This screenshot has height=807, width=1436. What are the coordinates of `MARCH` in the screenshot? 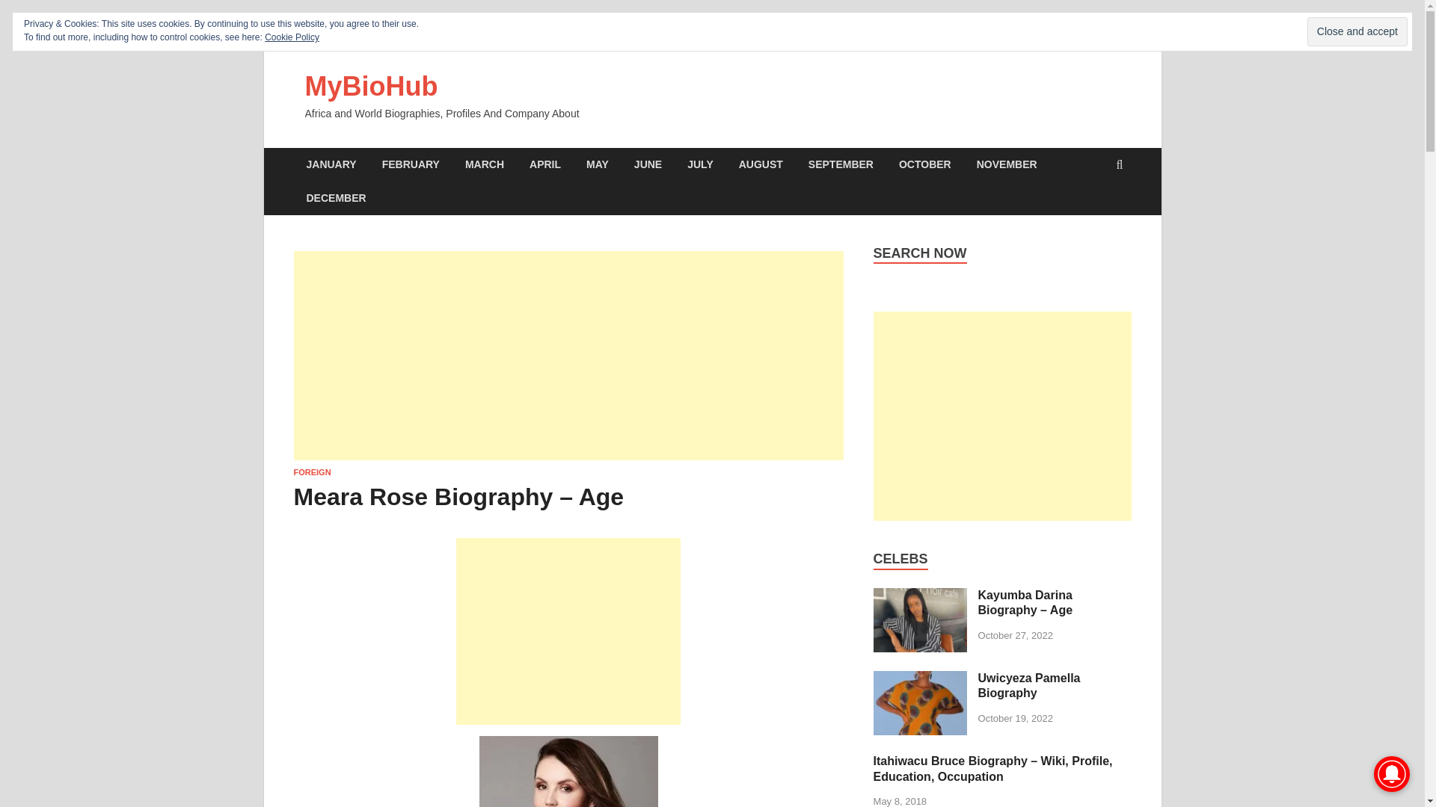 It's located at (485, 164).